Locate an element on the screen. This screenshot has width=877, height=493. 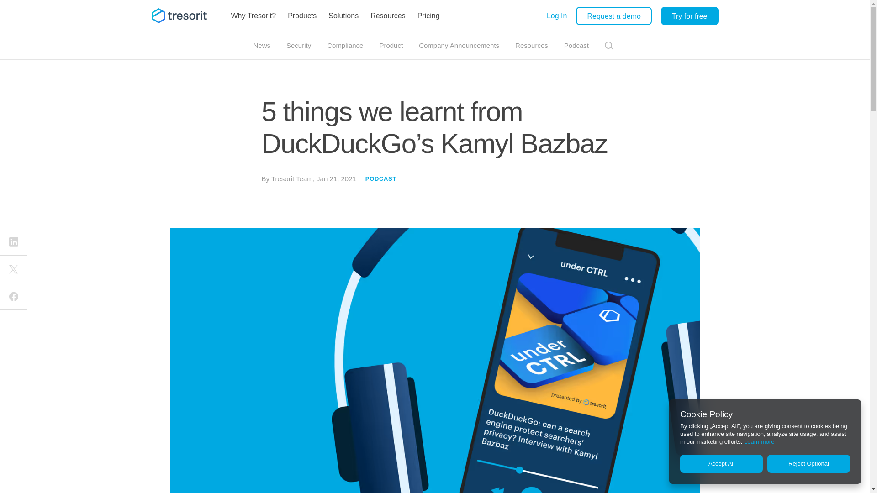
Products is located at coordinates (302, 16).